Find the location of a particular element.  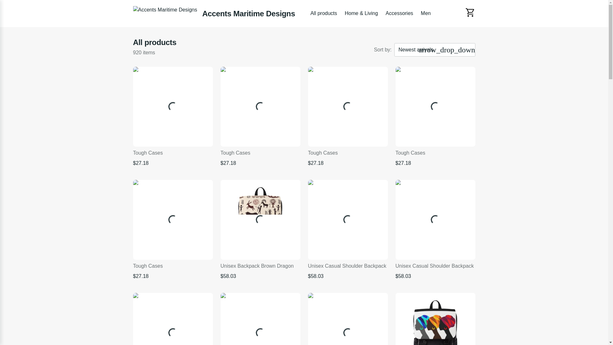

Men is located at coordinates (426, 13).